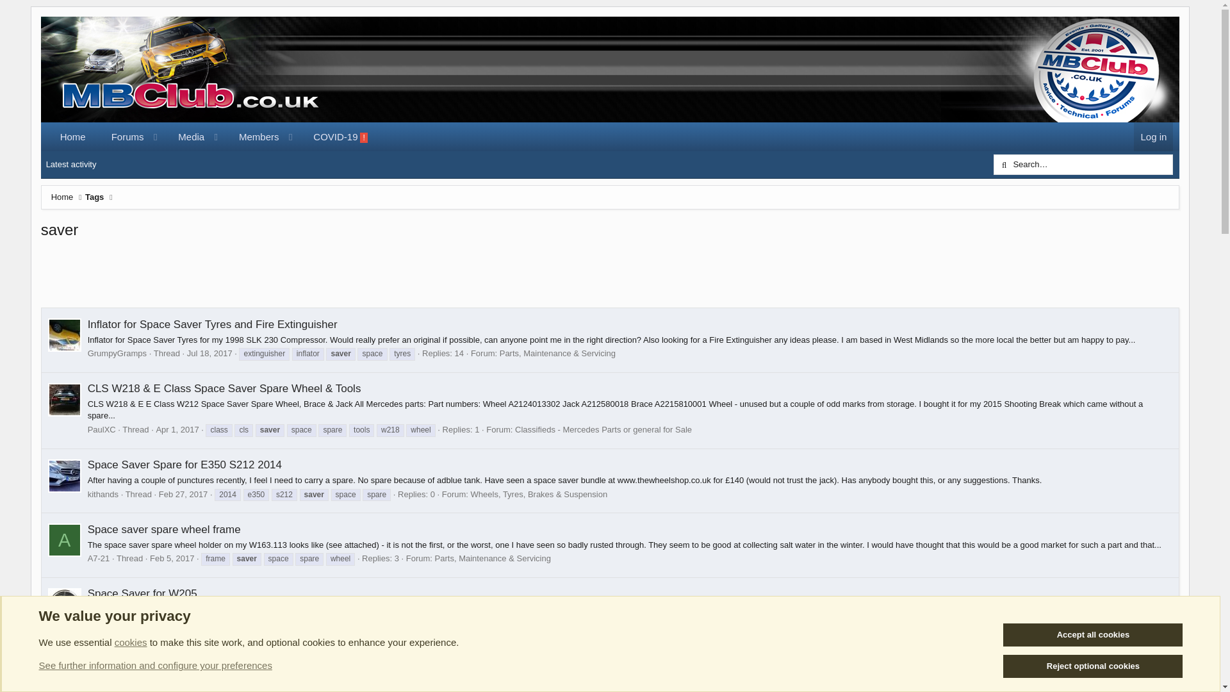  What do you see at coordinates (172, 559) in the screenshot?
I see `Inflator for Space Saver Tyres and Fire Extinguisher` at bounding box center [172, 559].